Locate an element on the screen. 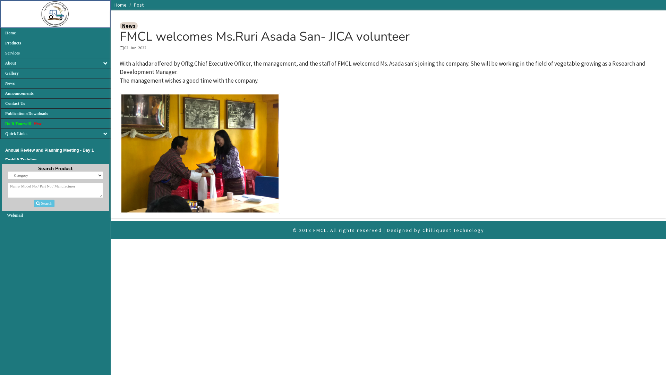 The image size is (666, 375). Annual Review and Planning Meeting - Day 2 is located at coordinates (49, 159).